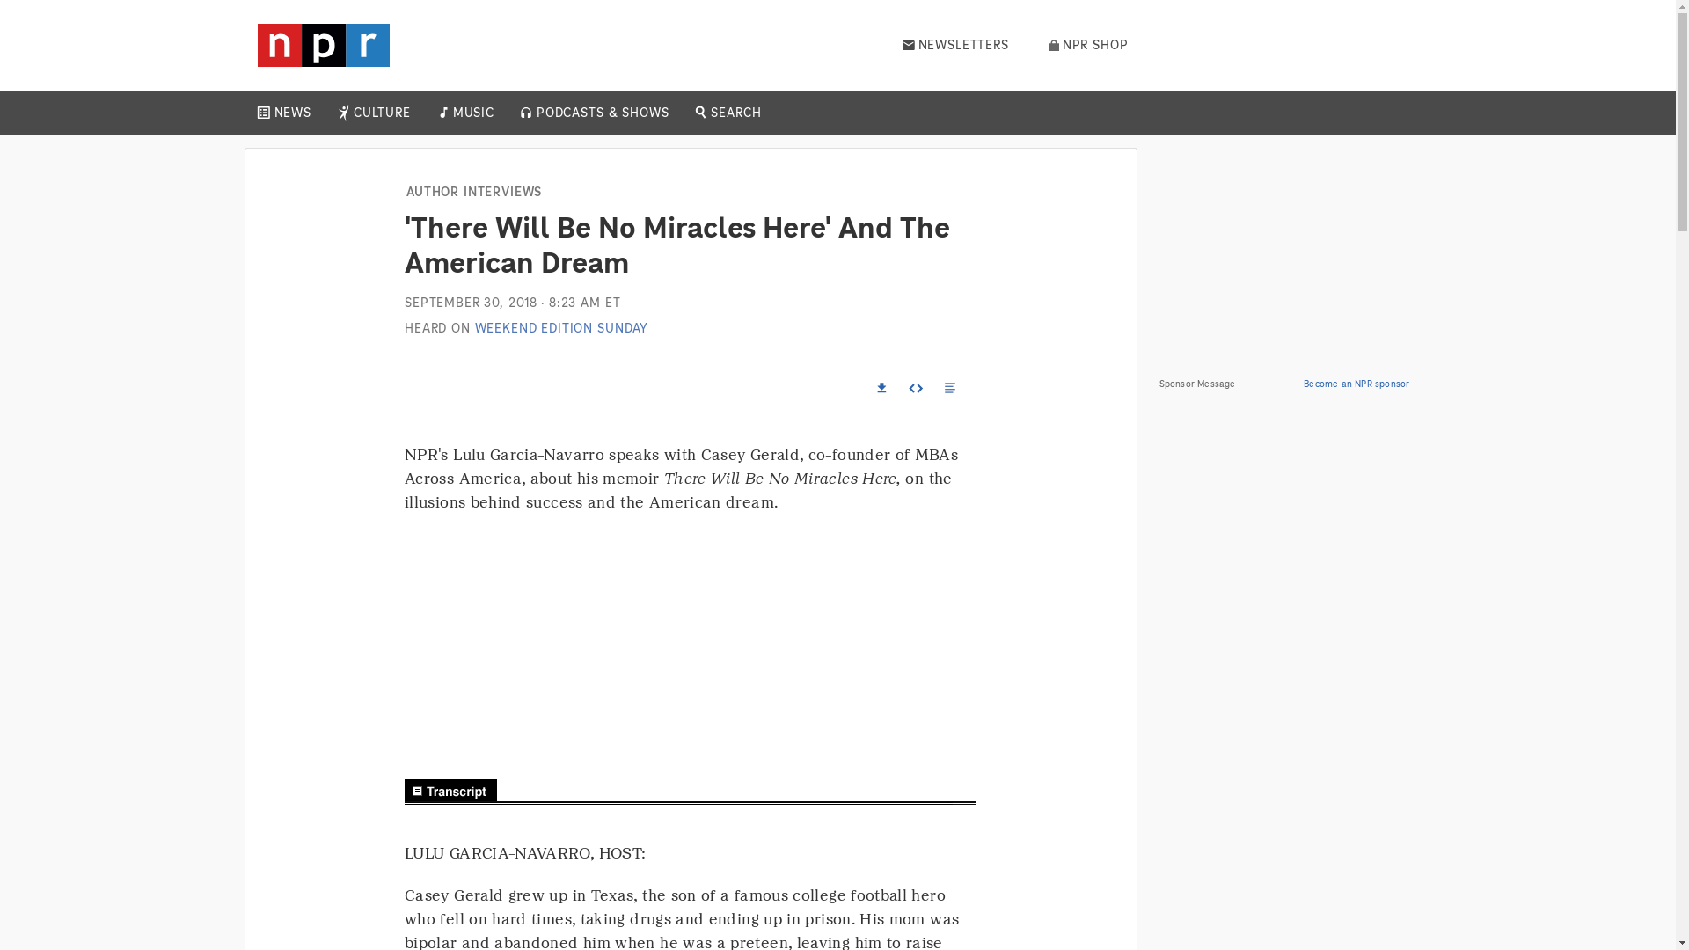 This screenshot has width=1689, height=950. What do you see at coordinates (1088, 45) in the screenshot?
I see `NPR SHOP` at bounding box center [1088, 45].